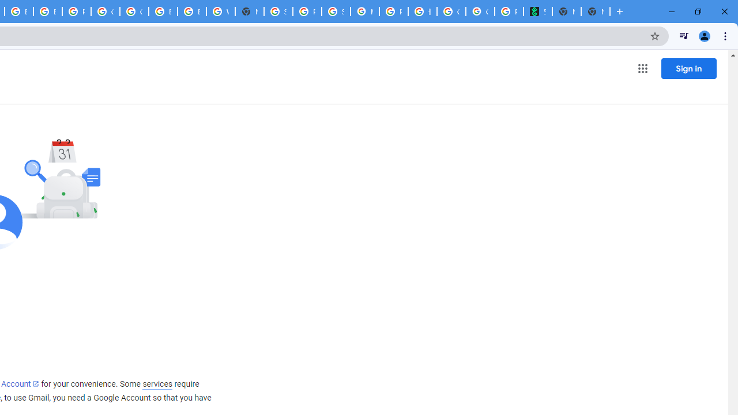  What do you see at coordinates (157, 384) in the screenshot?
I see `services` at bounding box center [157, 384].